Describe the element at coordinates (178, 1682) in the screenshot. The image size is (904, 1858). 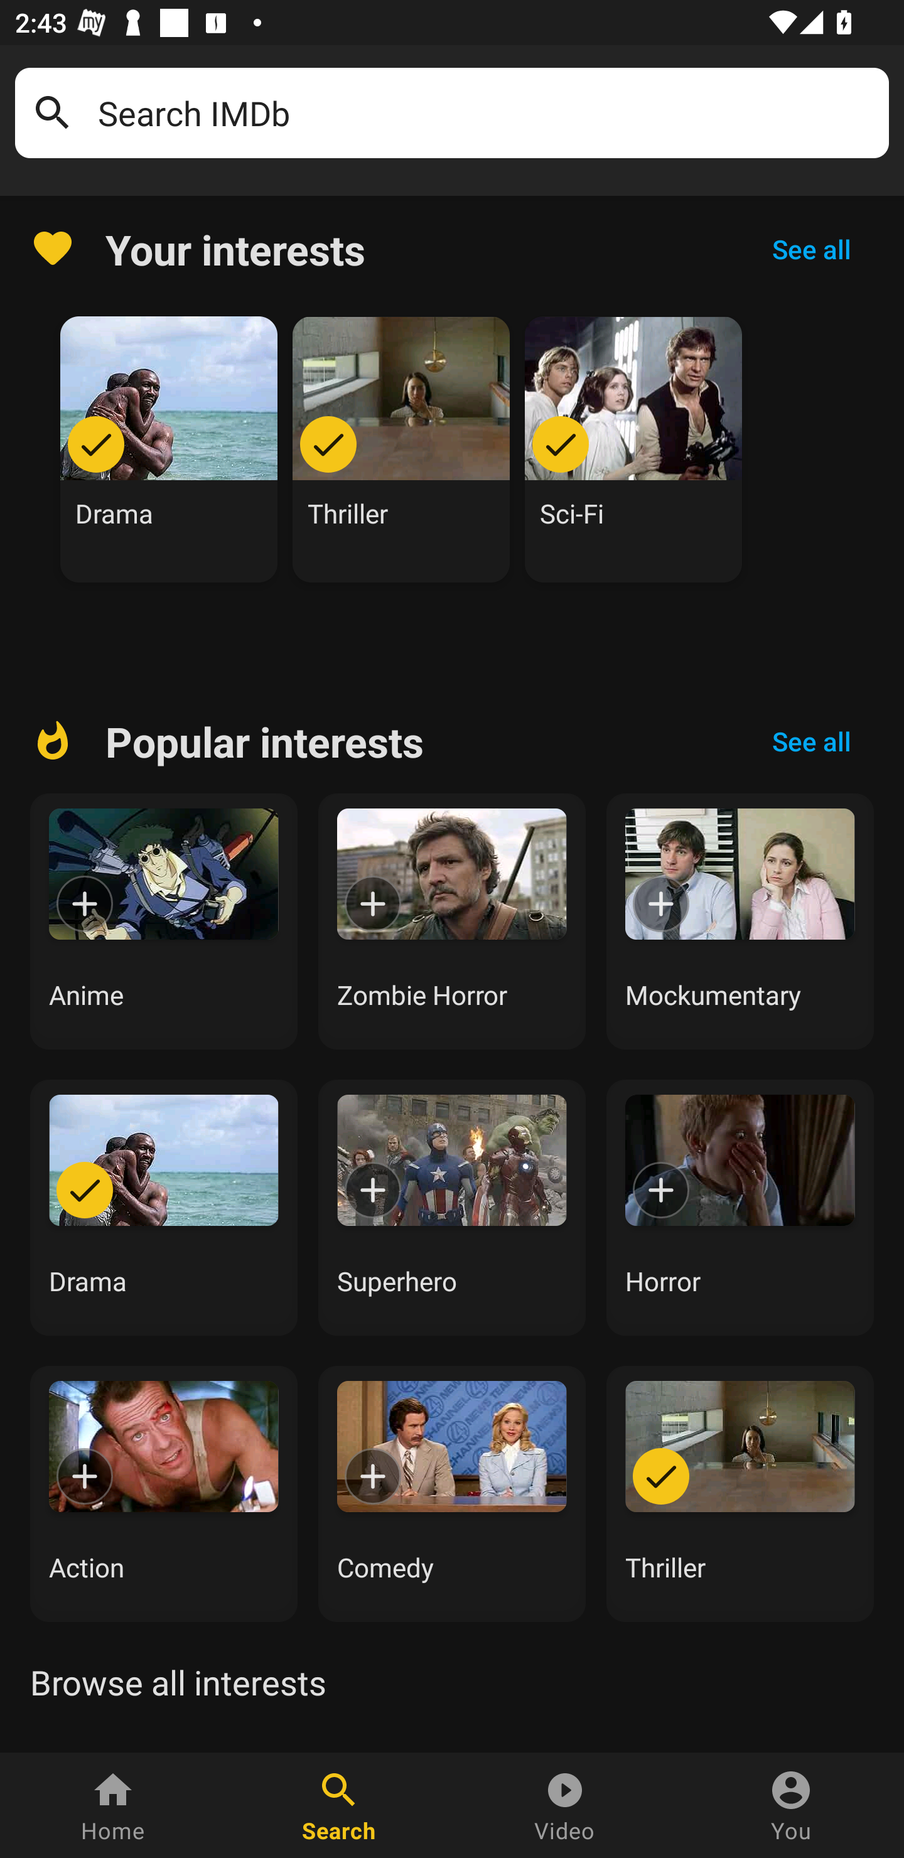
I see `Browse all interests` at that location.